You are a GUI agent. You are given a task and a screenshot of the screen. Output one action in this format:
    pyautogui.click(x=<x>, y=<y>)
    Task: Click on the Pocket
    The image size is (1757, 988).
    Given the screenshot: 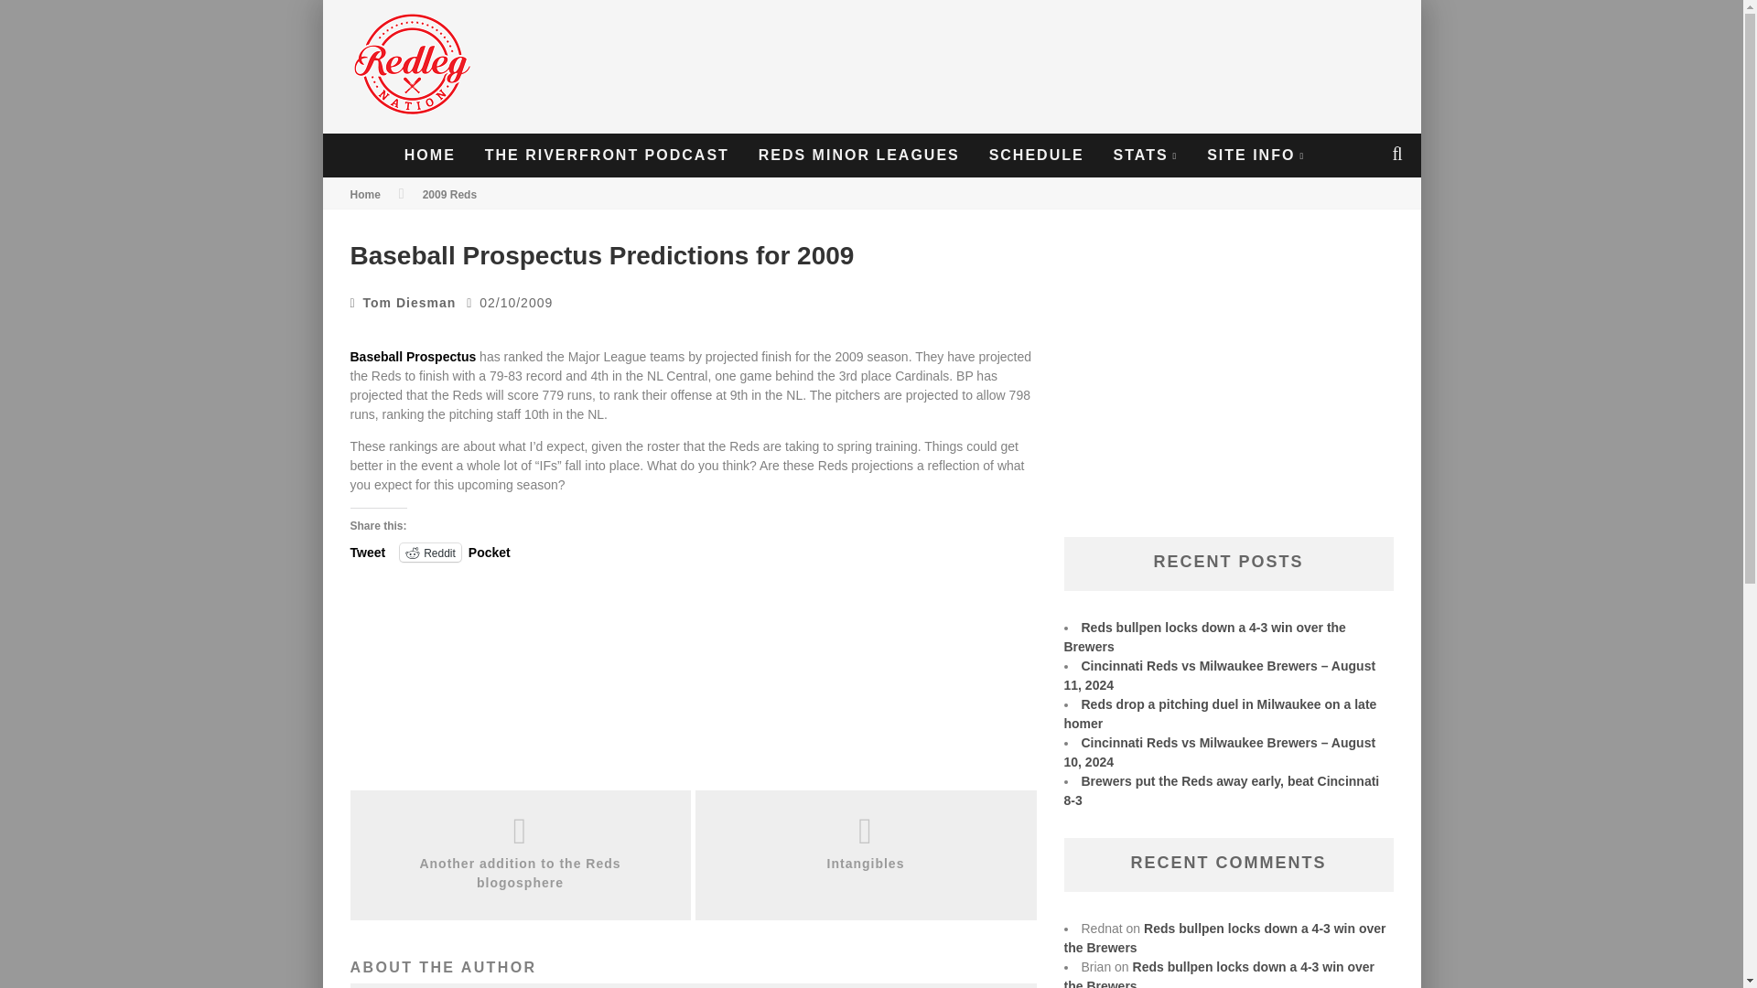 What is the action you would take?
    pyautogui.click(x=490, y=553)
    